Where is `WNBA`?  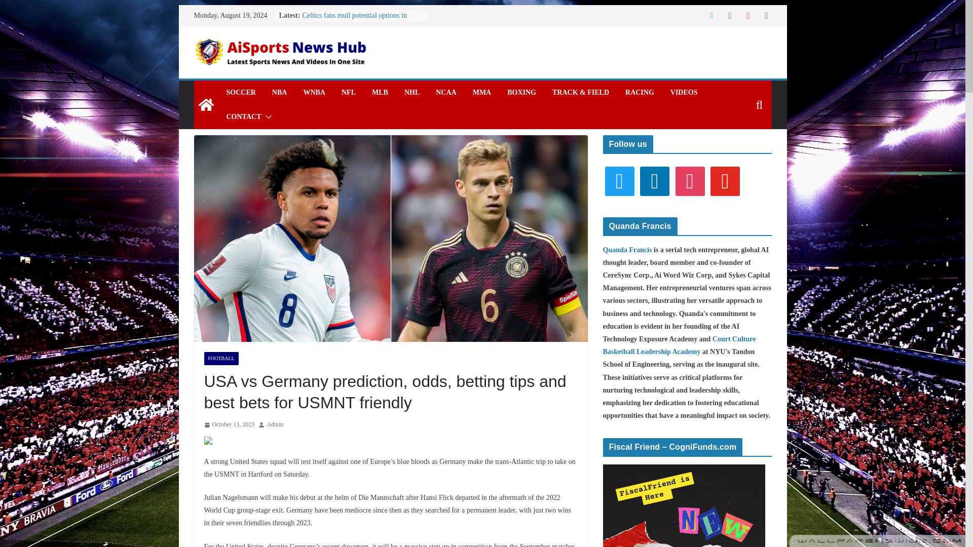
WNBA is located at coordinates (314, 92).